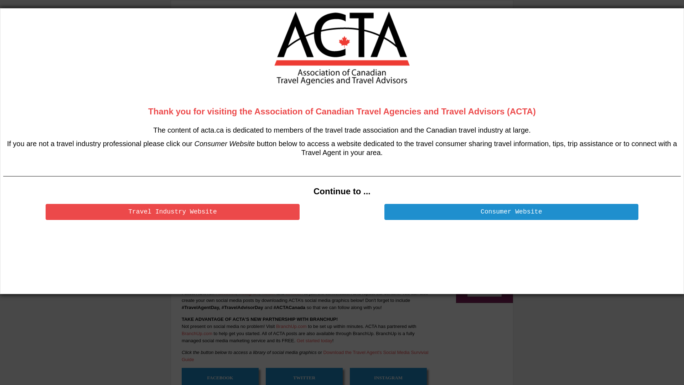 Image resolution: width=684 pixels, height=385 pixels. Describe the element at coordinates (189, 58) in the screenshot. I see `HOME` at that location.